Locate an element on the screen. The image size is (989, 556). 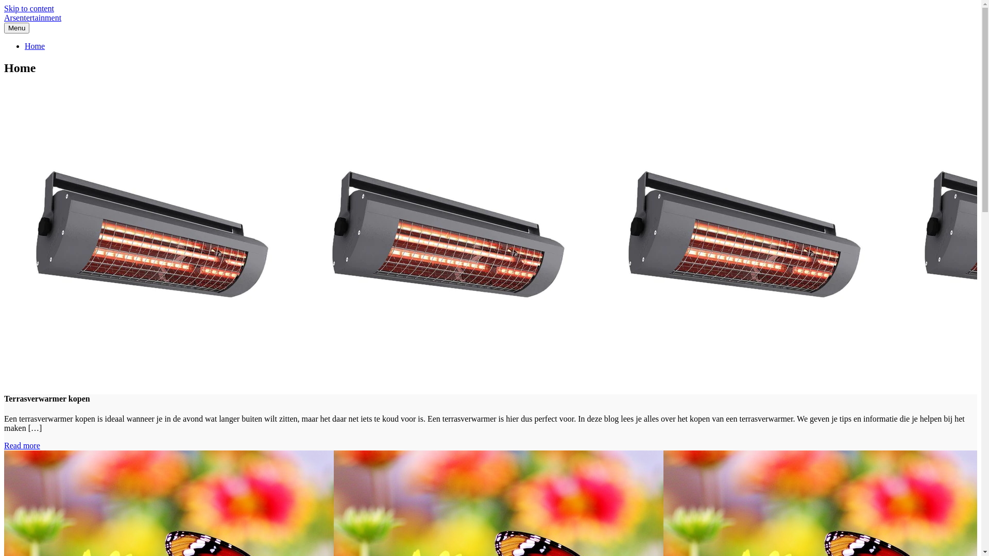
Menu is located at coordinates (16, 28).